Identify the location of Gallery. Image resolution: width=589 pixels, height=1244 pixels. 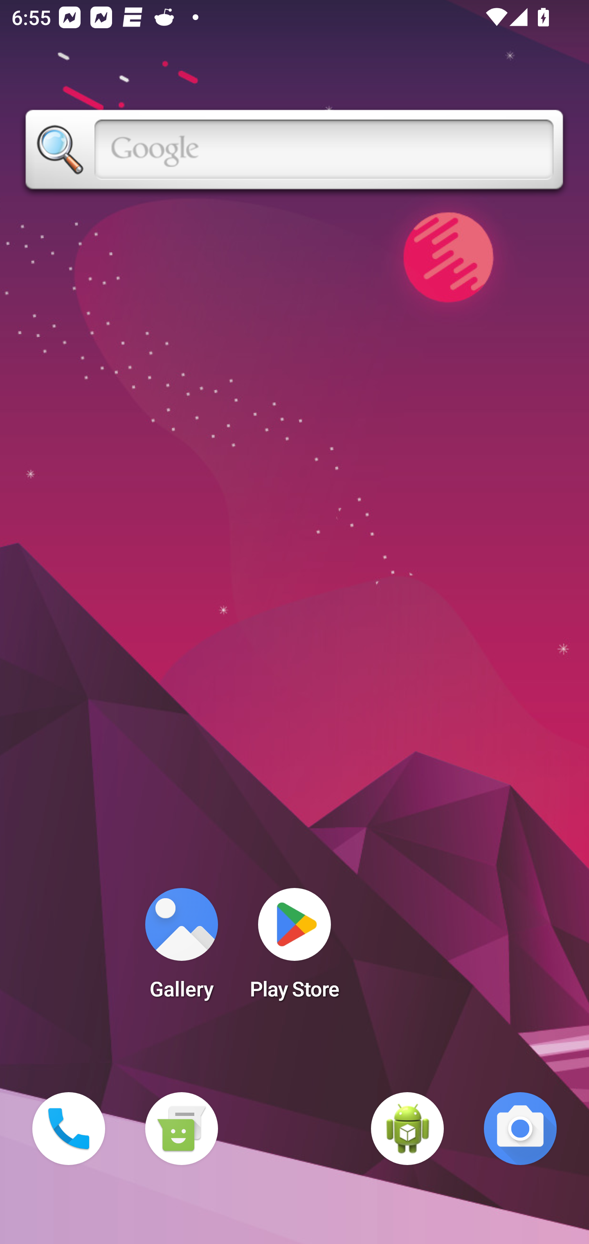
(181, 949).